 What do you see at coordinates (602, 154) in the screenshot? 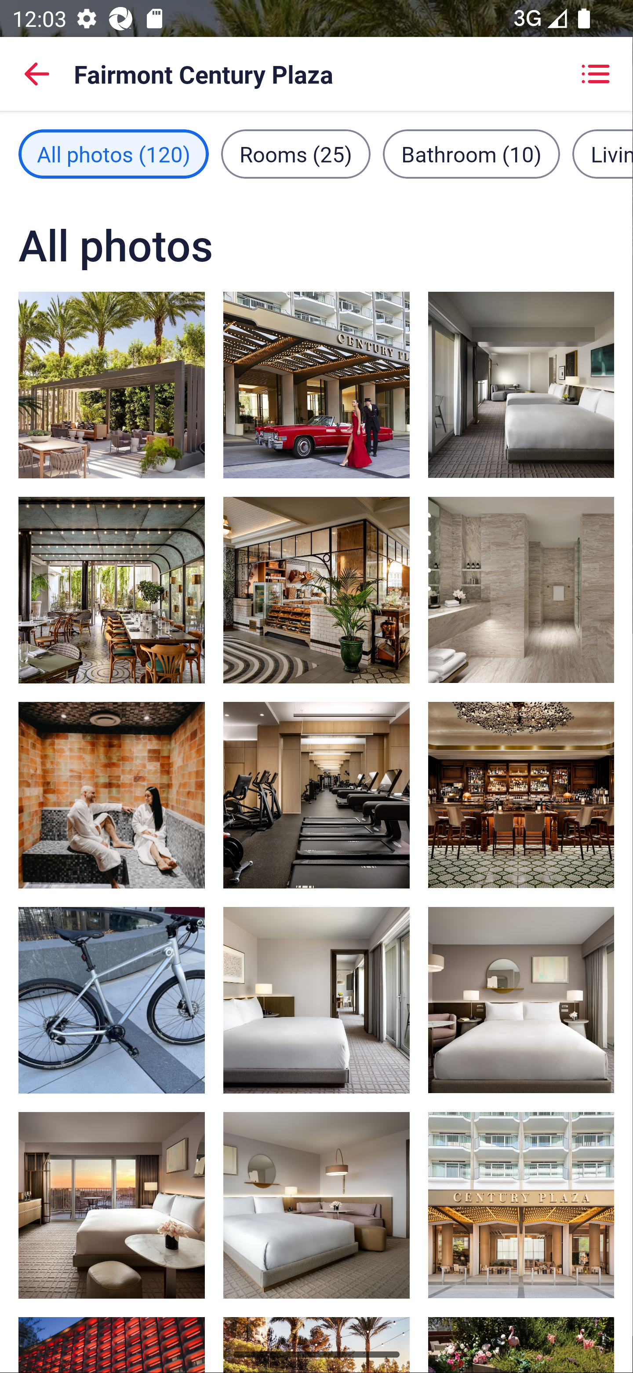
I see `Living area filter, 6 images` at bounding box center [602, 154].